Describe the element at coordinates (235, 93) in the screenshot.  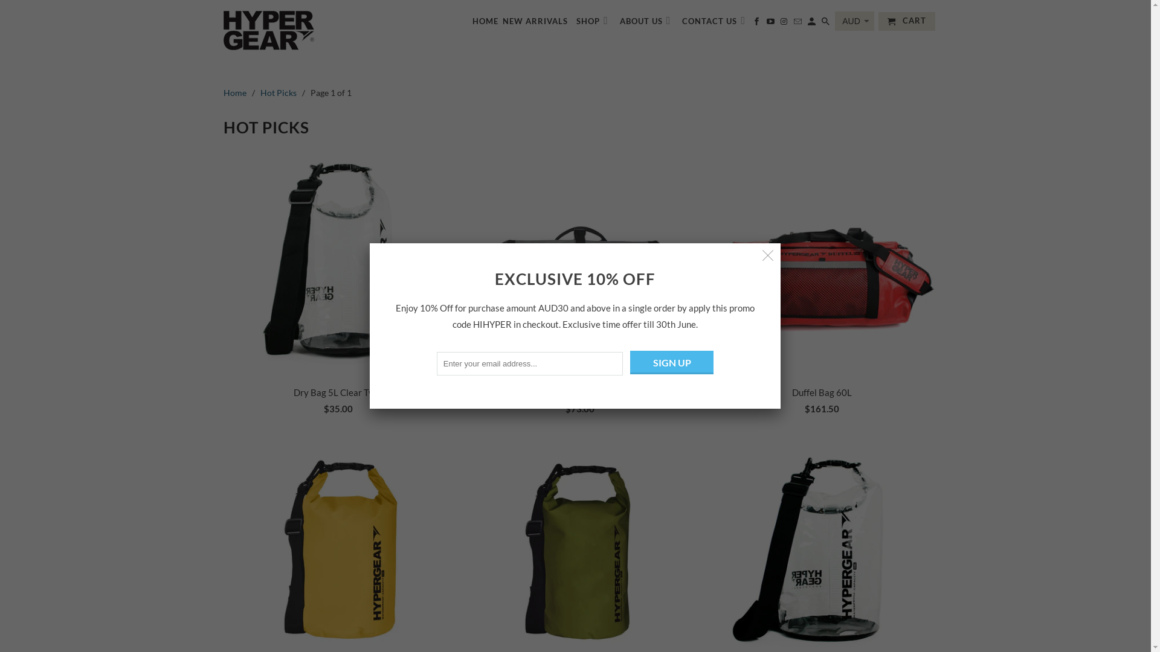
I see `Home` at that location.